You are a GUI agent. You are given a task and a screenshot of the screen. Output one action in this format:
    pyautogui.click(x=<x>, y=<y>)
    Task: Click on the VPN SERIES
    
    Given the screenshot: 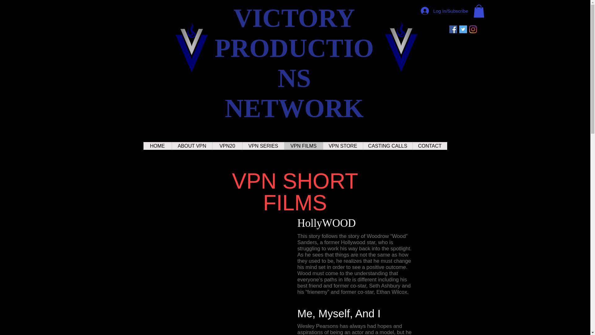 What is the action you would take?
    pyautogui.click(x=263, y=146)
    